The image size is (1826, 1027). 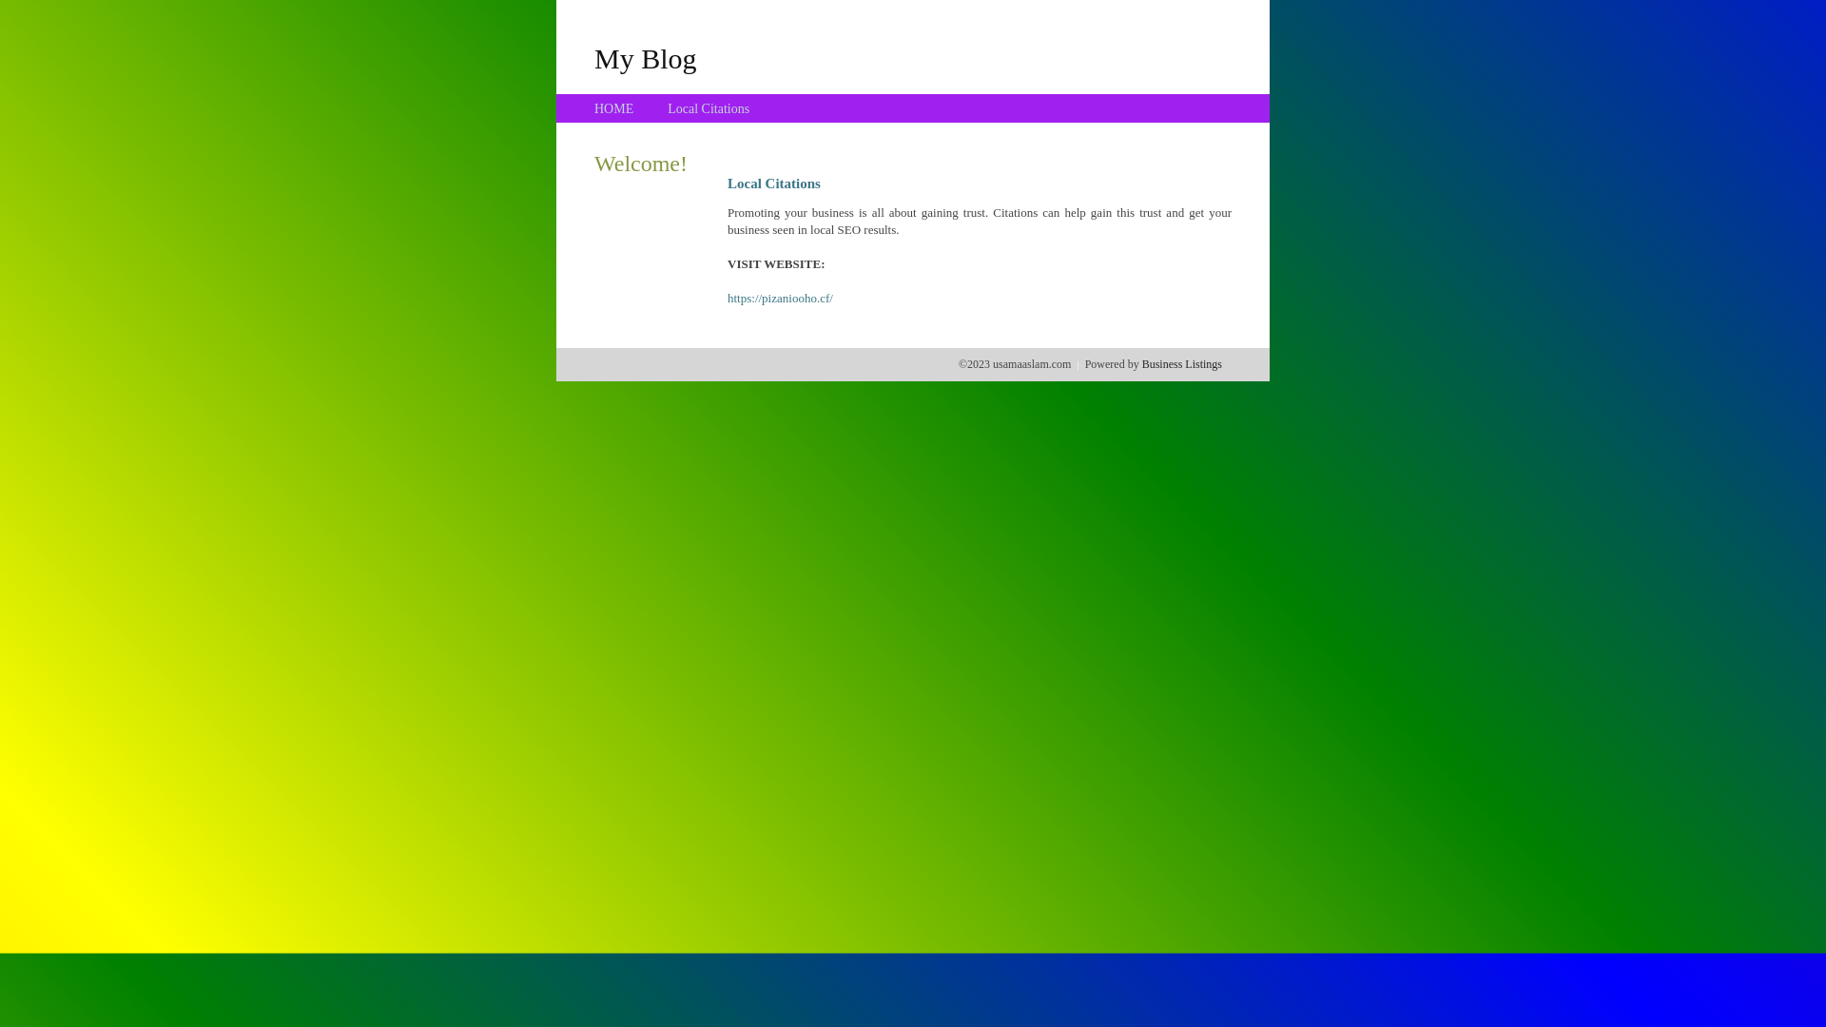 What do you see at coordinates (709, 108) in the screenshot?
I see `Local Citations` at bounding box center [709, 108].